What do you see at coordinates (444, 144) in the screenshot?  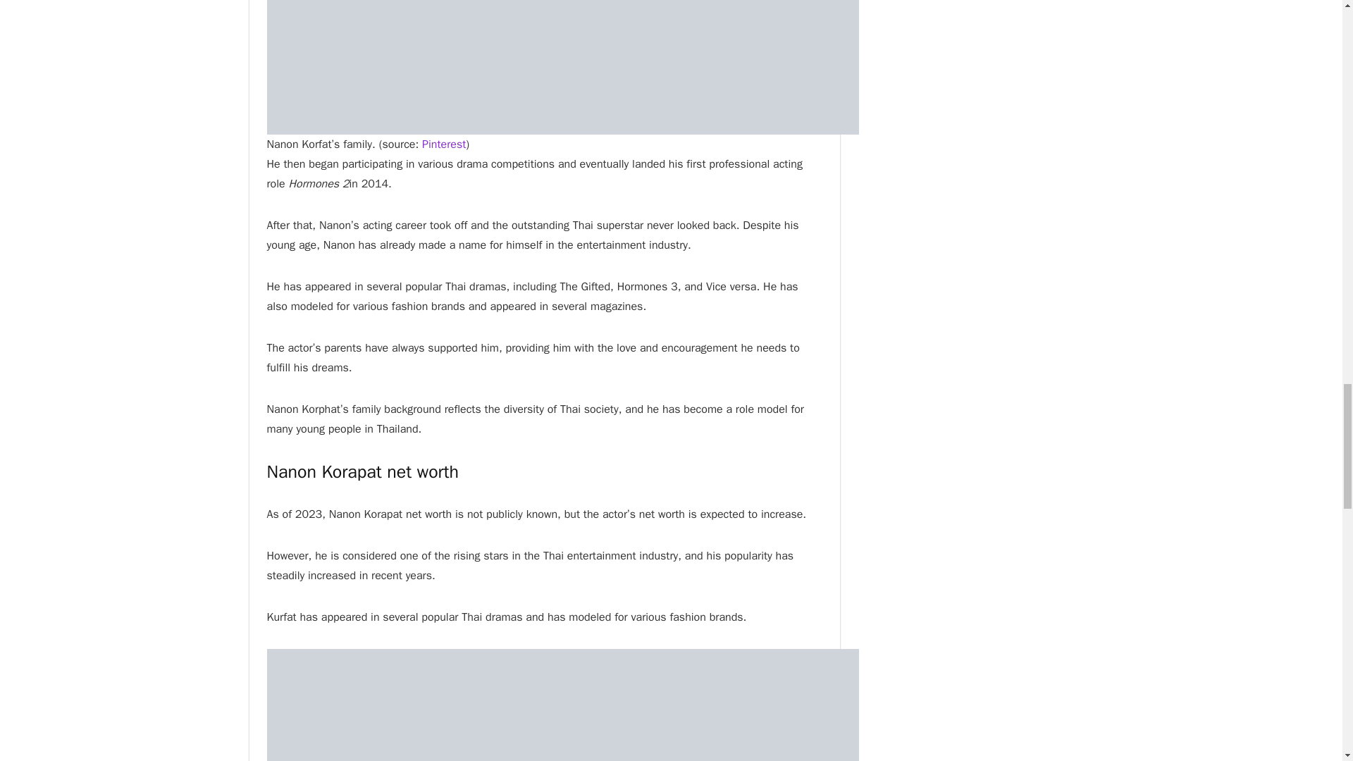 I see `Pinterest` at bounding box center [444, 144].